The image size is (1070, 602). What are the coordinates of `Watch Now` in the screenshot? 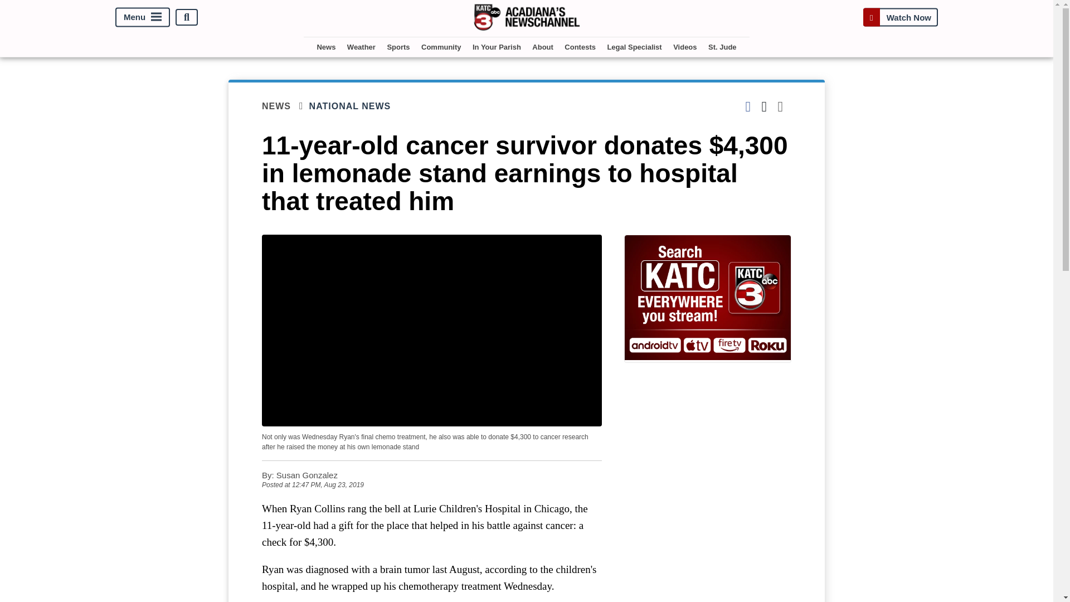 It's located at (900, 17).